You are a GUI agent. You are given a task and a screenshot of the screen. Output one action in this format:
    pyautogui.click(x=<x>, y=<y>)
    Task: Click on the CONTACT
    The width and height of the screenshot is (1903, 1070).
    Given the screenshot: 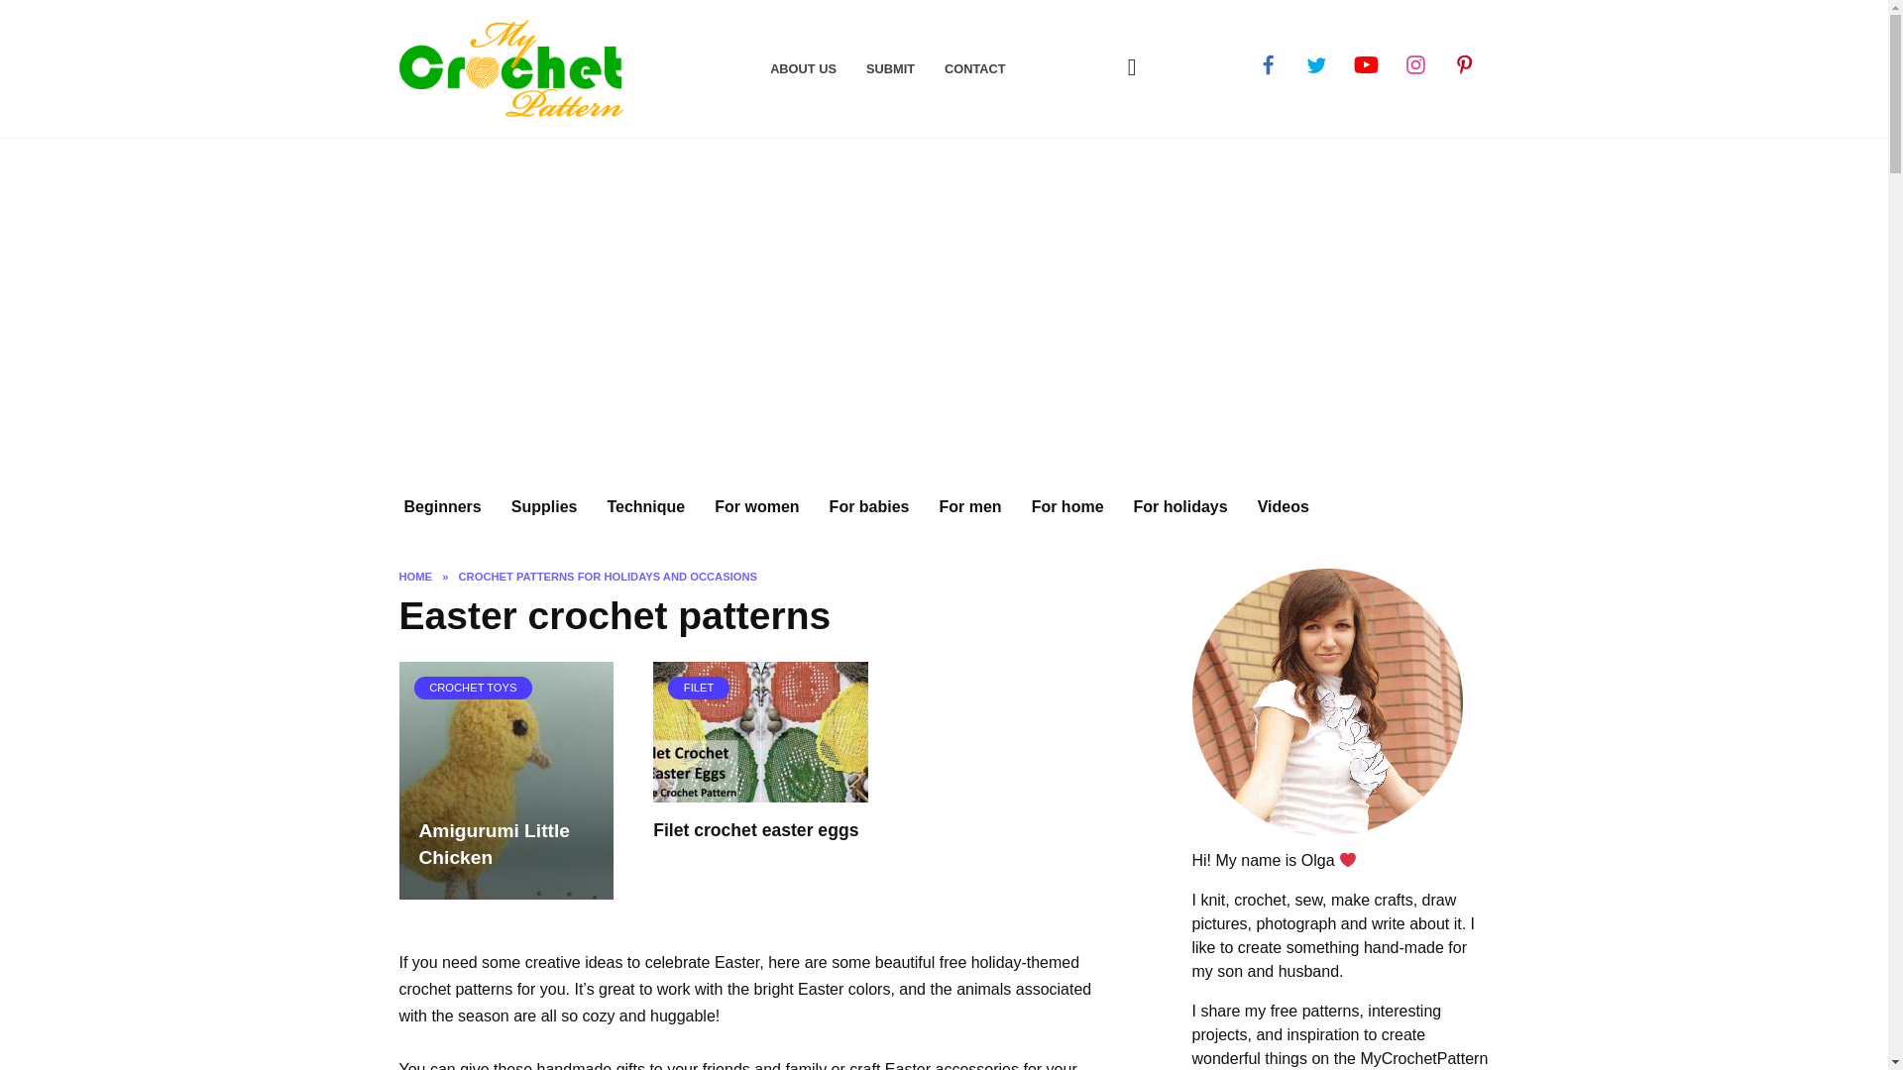 What is the action you would take?
    pyautogui.click(x=975, y=67)
    